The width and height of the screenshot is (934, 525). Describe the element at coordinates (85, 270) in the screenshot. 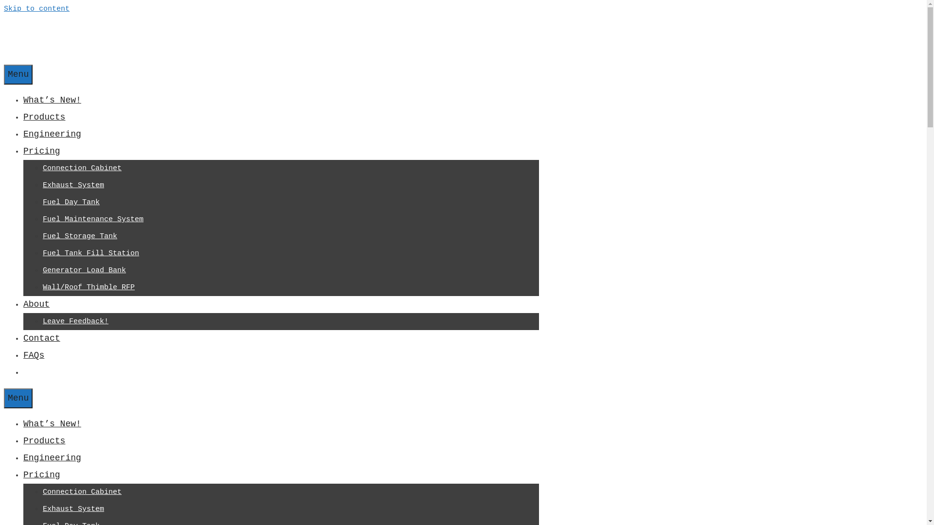

I see `Generator Load Bank` at that location.